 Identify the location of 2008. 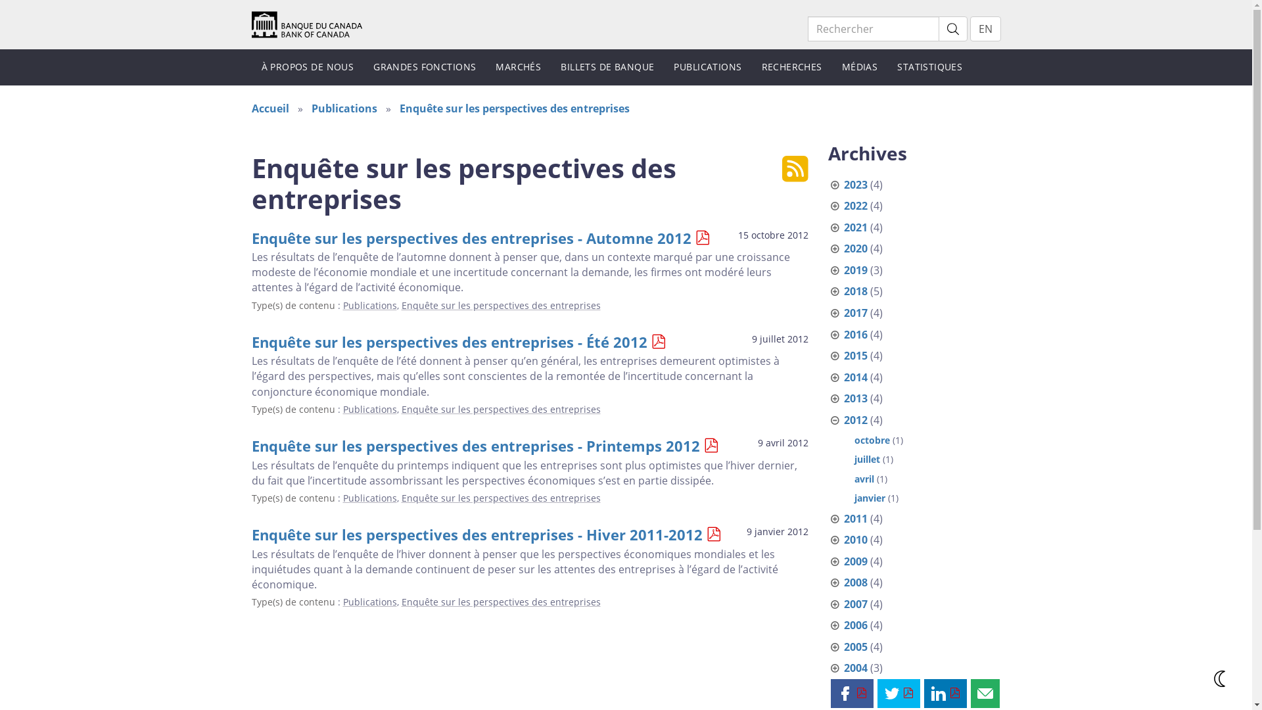
(856, 582).